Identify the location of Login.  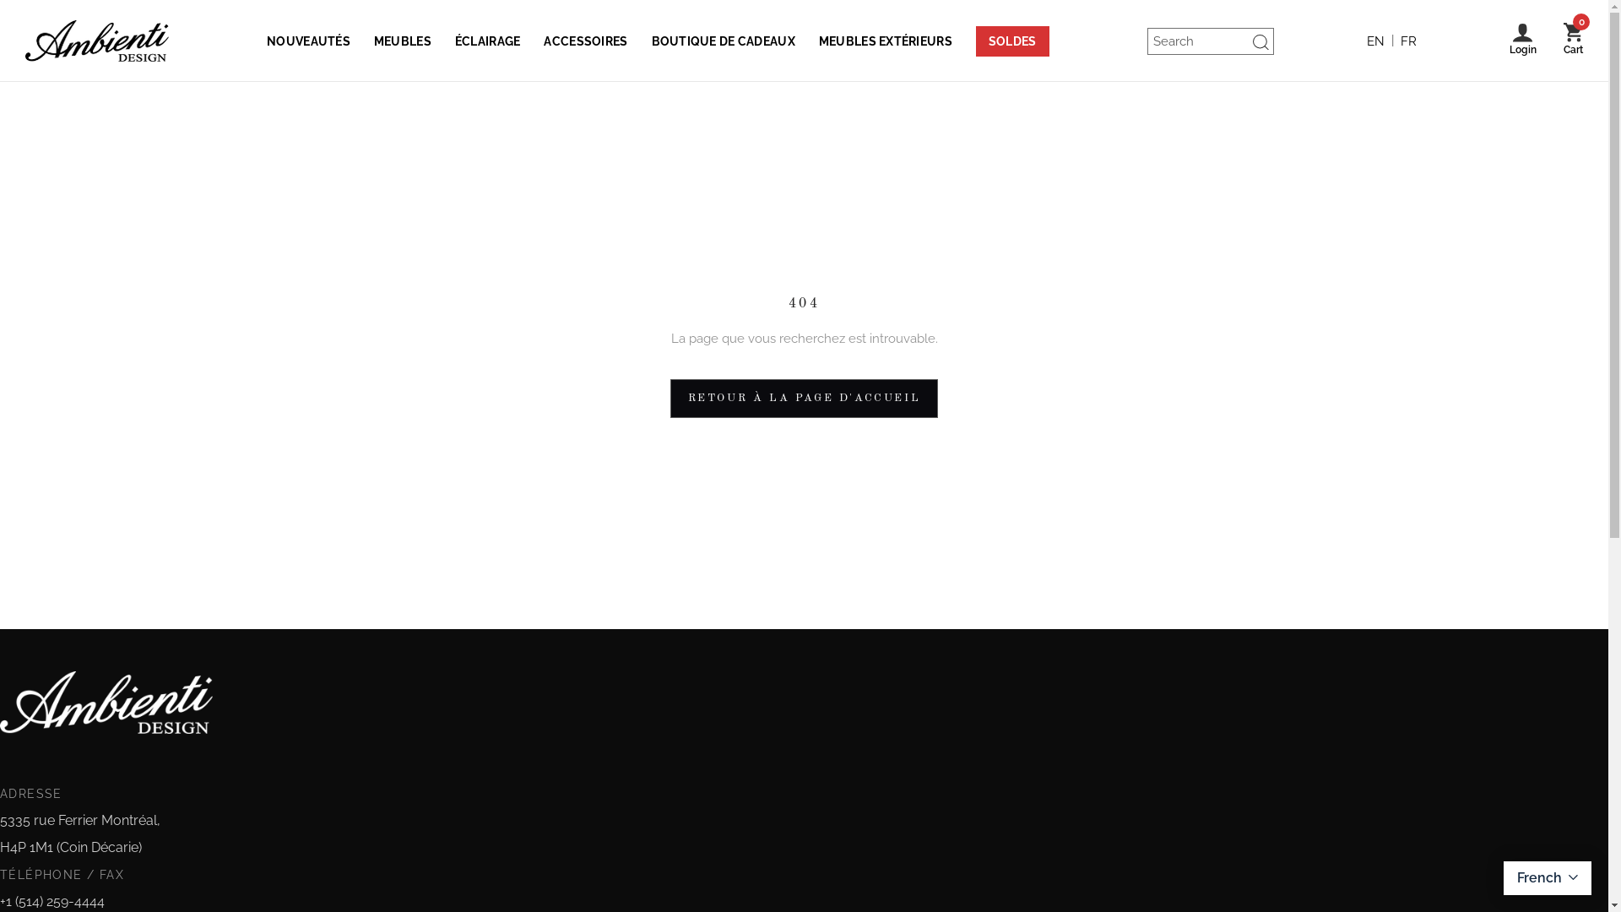
(1523, 41).